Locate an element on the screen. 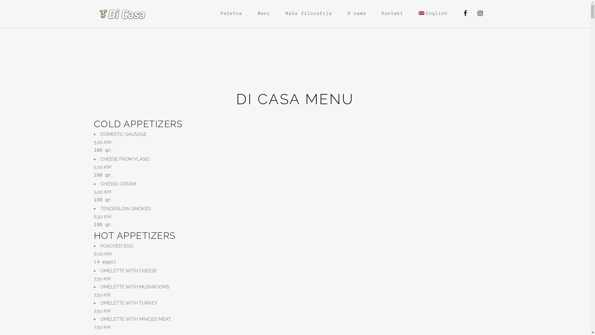 This screenshot has height=335, width=595. Kontakt is located at coordinates (392, 14).